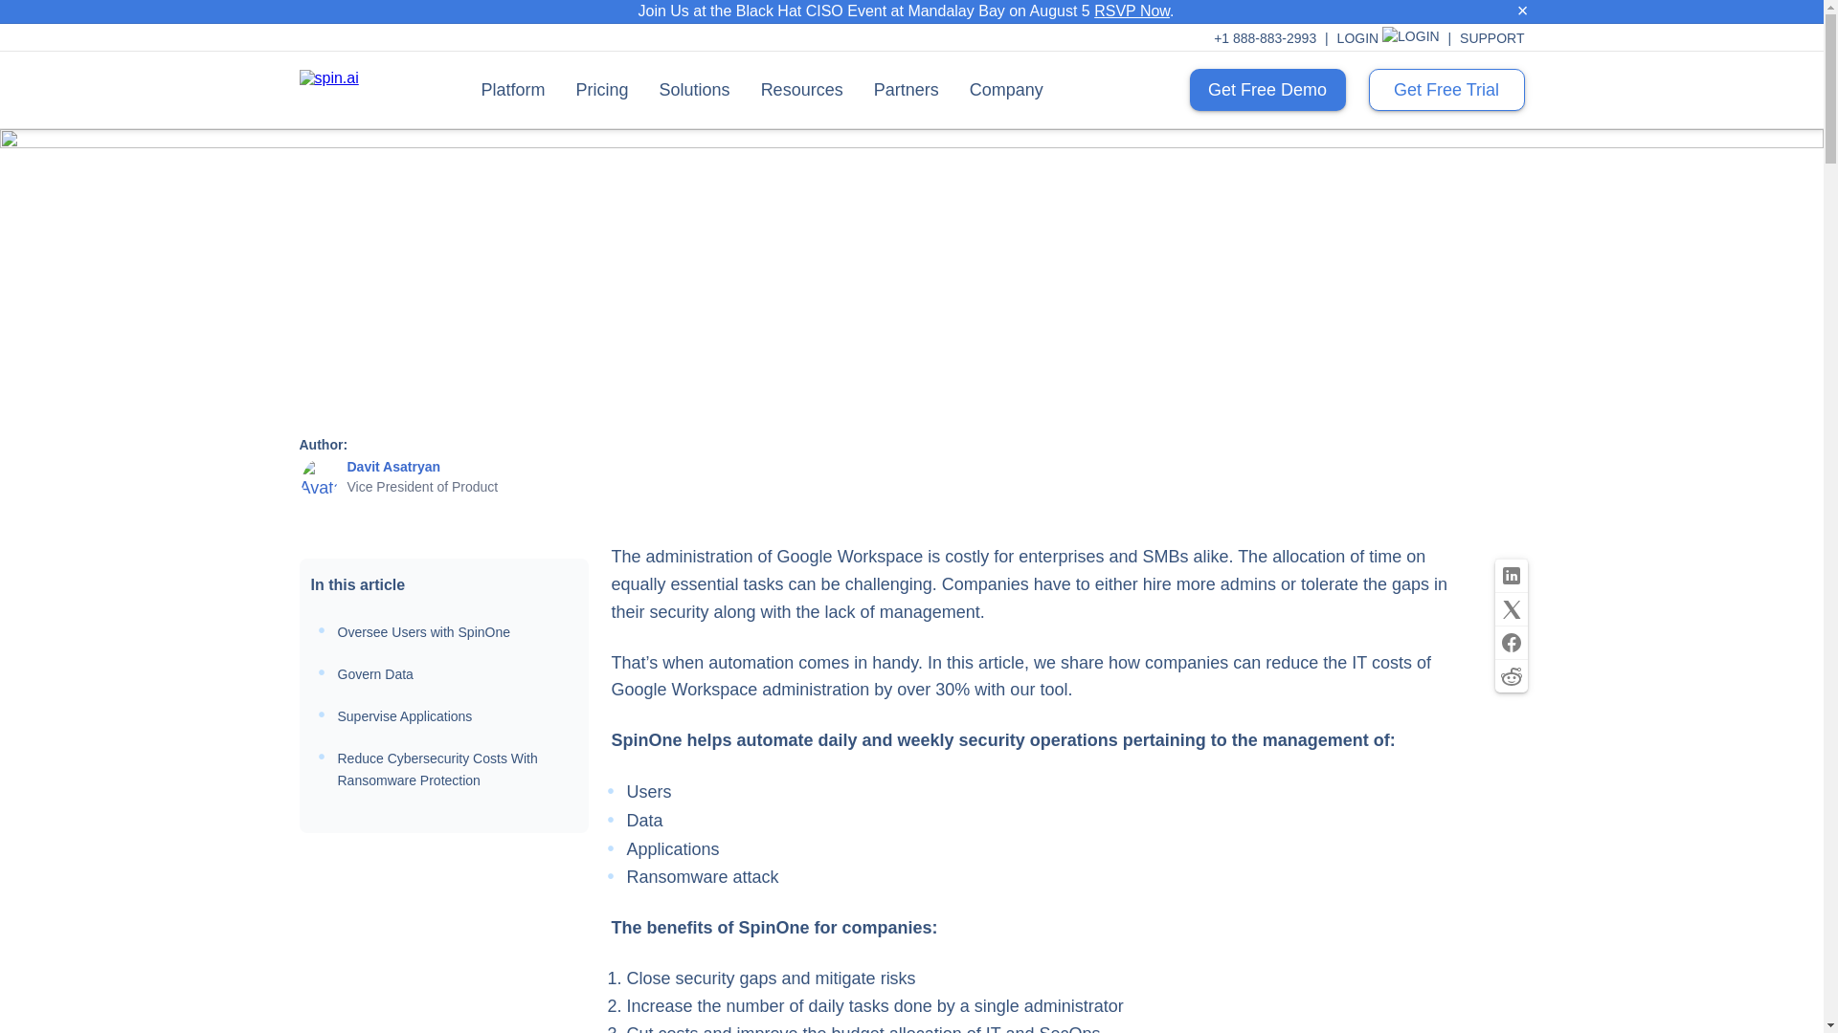 This screenshot has width=1838, height=1033. What do you see at coordinates (393, 466) in the screenshot?
I see `Posts by Davit Asatryan` at bounding box center [393, 466].